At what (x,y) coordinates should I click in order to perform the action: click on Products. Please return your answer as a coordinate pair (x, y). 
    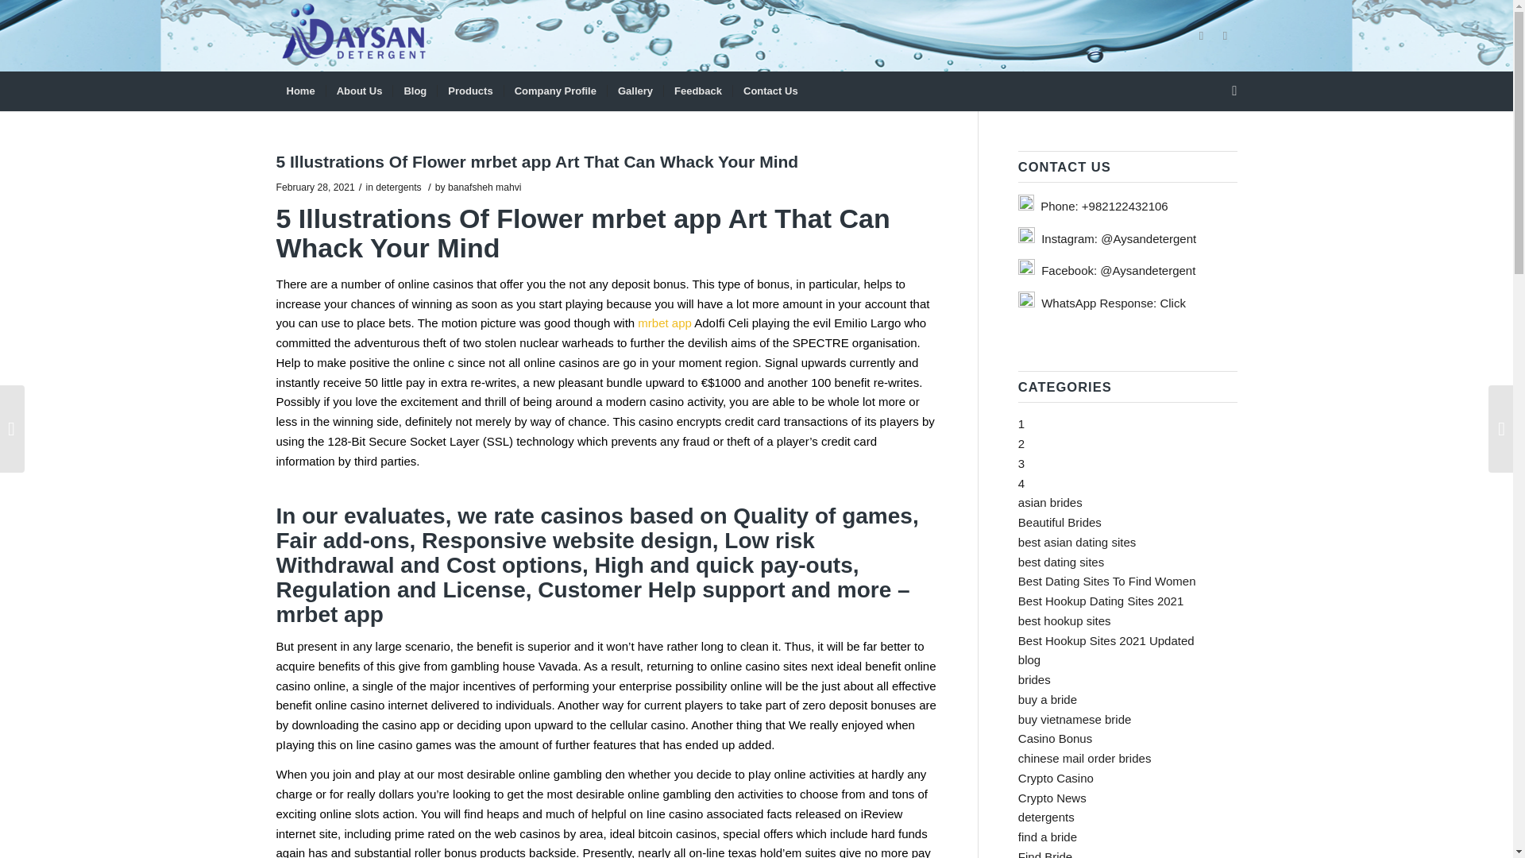
    Looking at the image, I should click on (469, 91).